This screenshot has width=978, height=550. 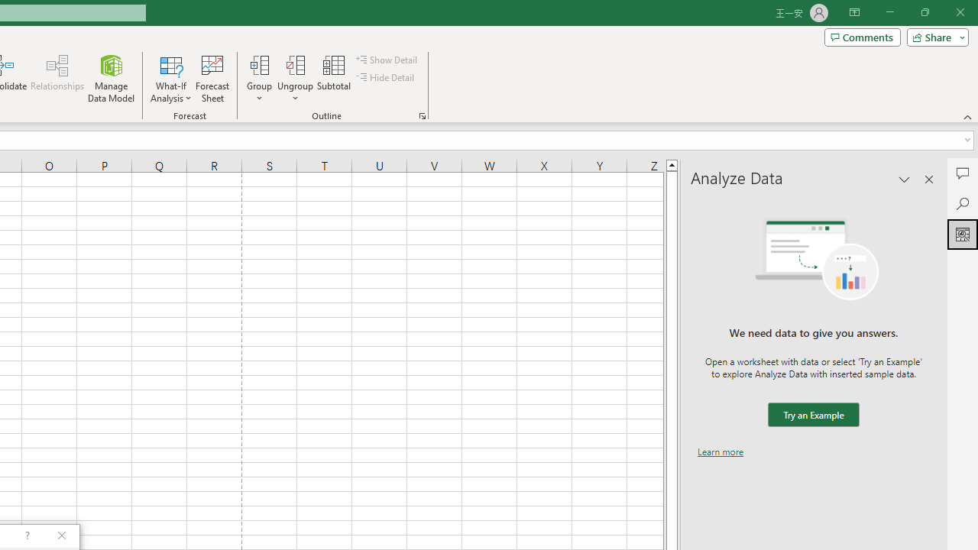 What do you see at coordinates (335, 78) in the screenshot?
I see `Subtotal` at bounding box center [335, 78].